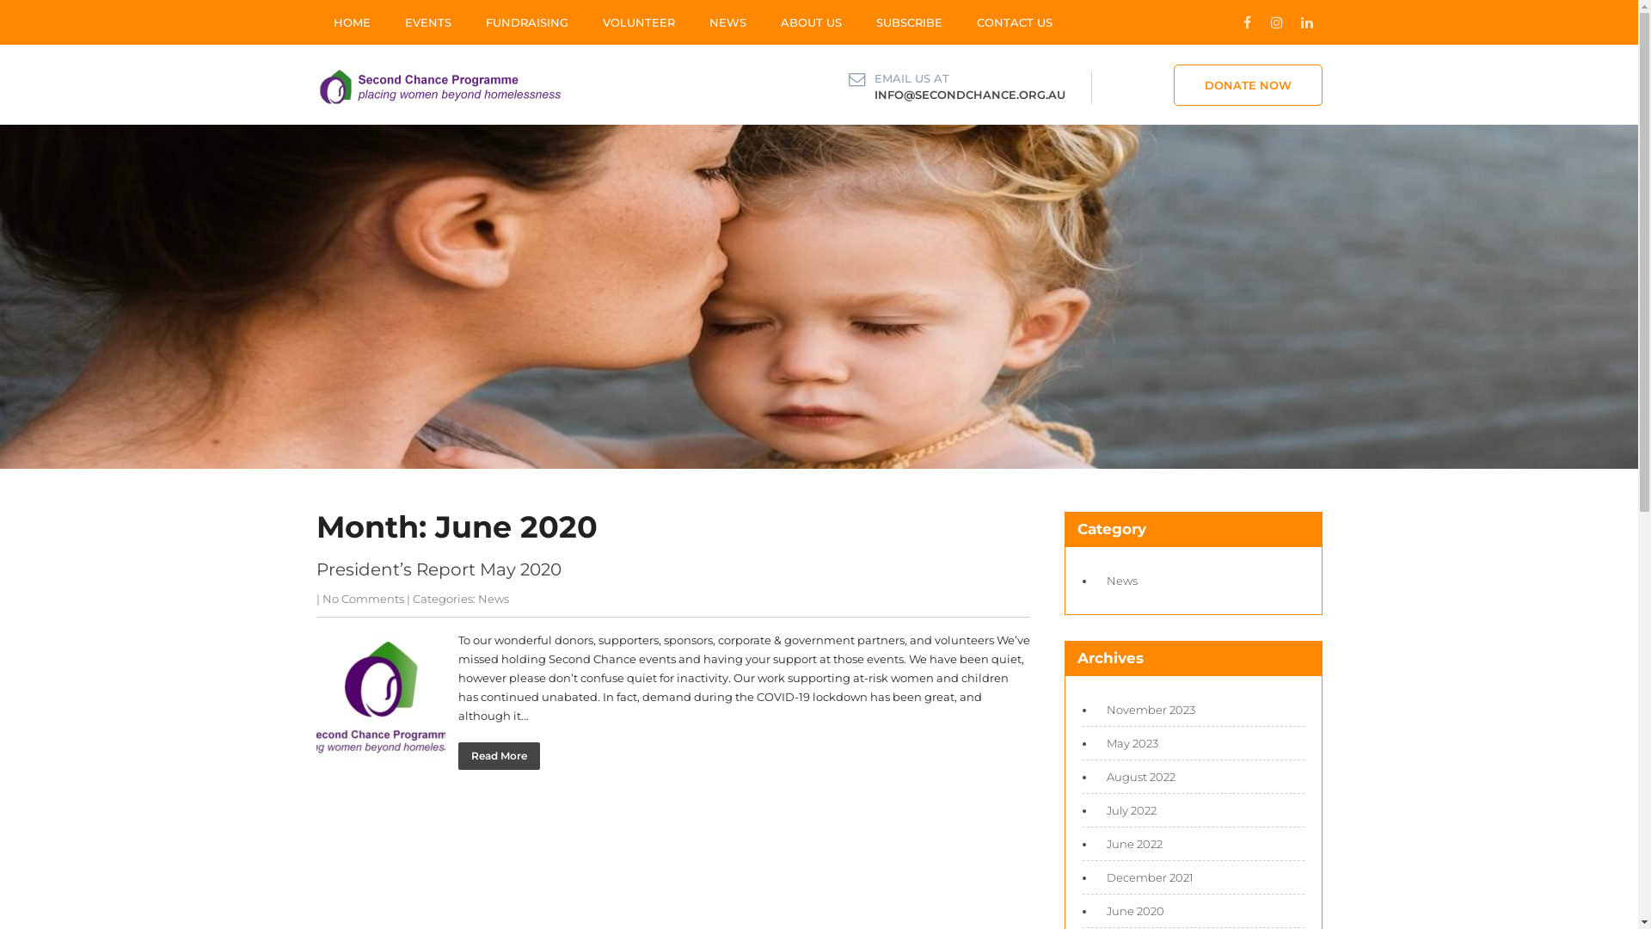 The width and height of the screenshot is (1651, 929). I want to click on June 2022, so click(1130, 844).